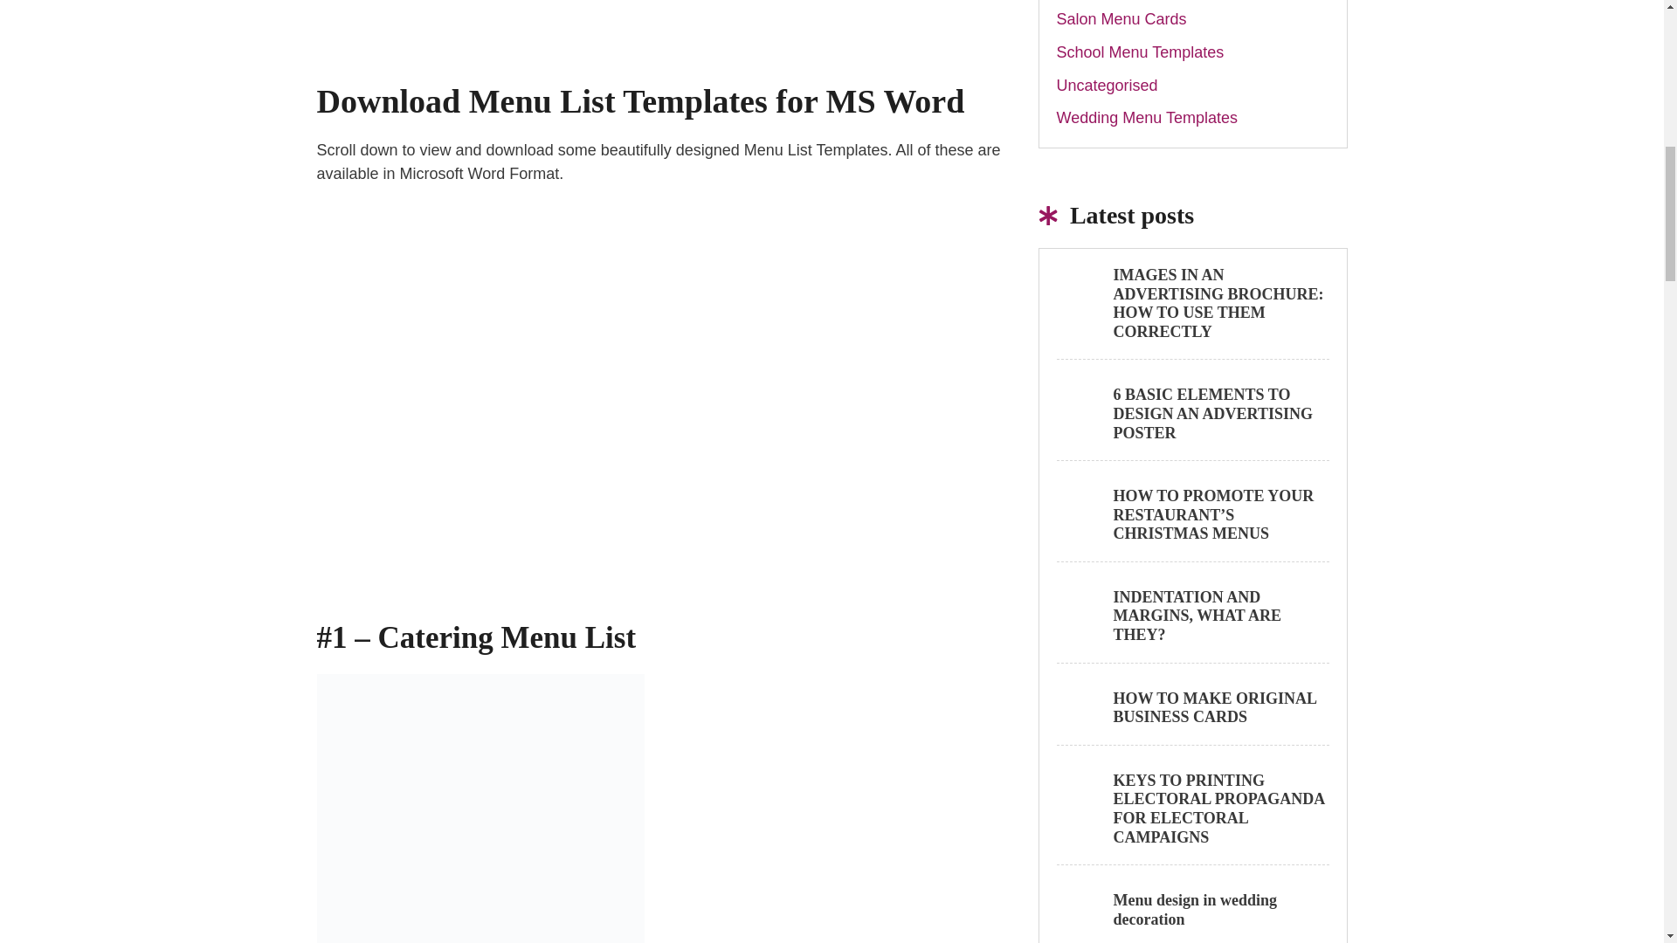 This screenshot has height=943, width=1677. I want to click on IMAGES IN AN ADVERTISING BROCHURE: HOW TO USE THEM CORRECTLY, so click(1218, 302).